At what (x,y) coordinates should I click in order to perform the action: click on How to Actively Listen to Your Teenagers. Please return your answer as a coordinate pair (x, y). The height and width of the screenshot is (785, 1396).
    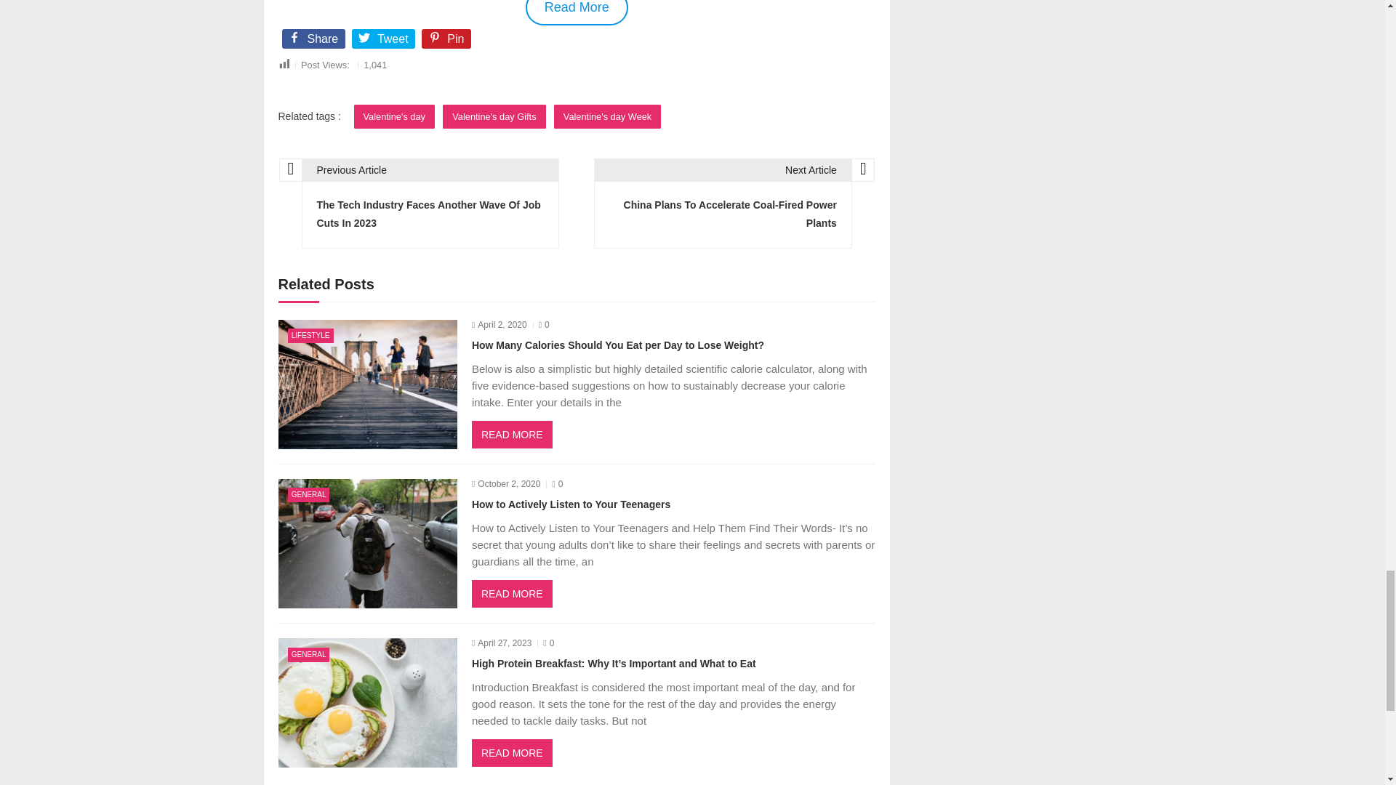
    Looking at the image, I should click on (366, 544).